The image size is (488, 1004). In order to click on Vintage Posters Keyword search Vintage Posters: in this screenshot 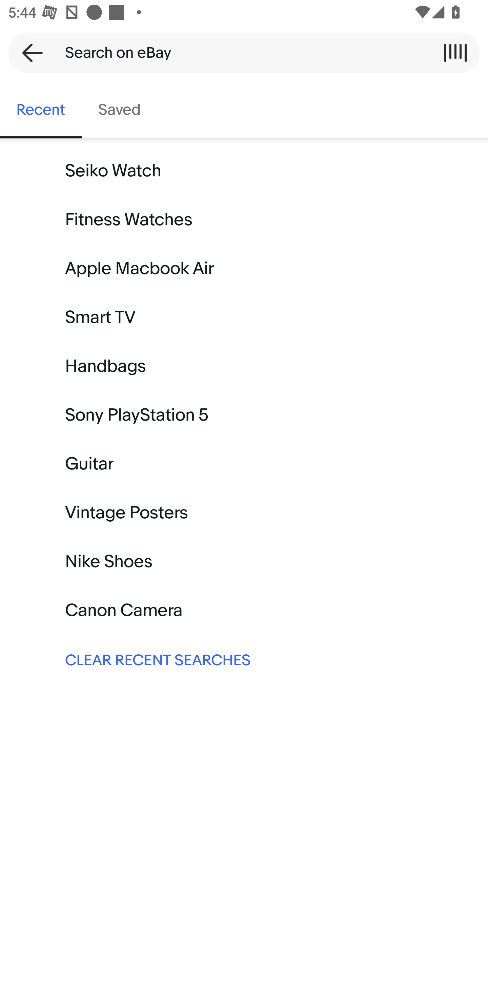, I will do `click(244, 512)`.